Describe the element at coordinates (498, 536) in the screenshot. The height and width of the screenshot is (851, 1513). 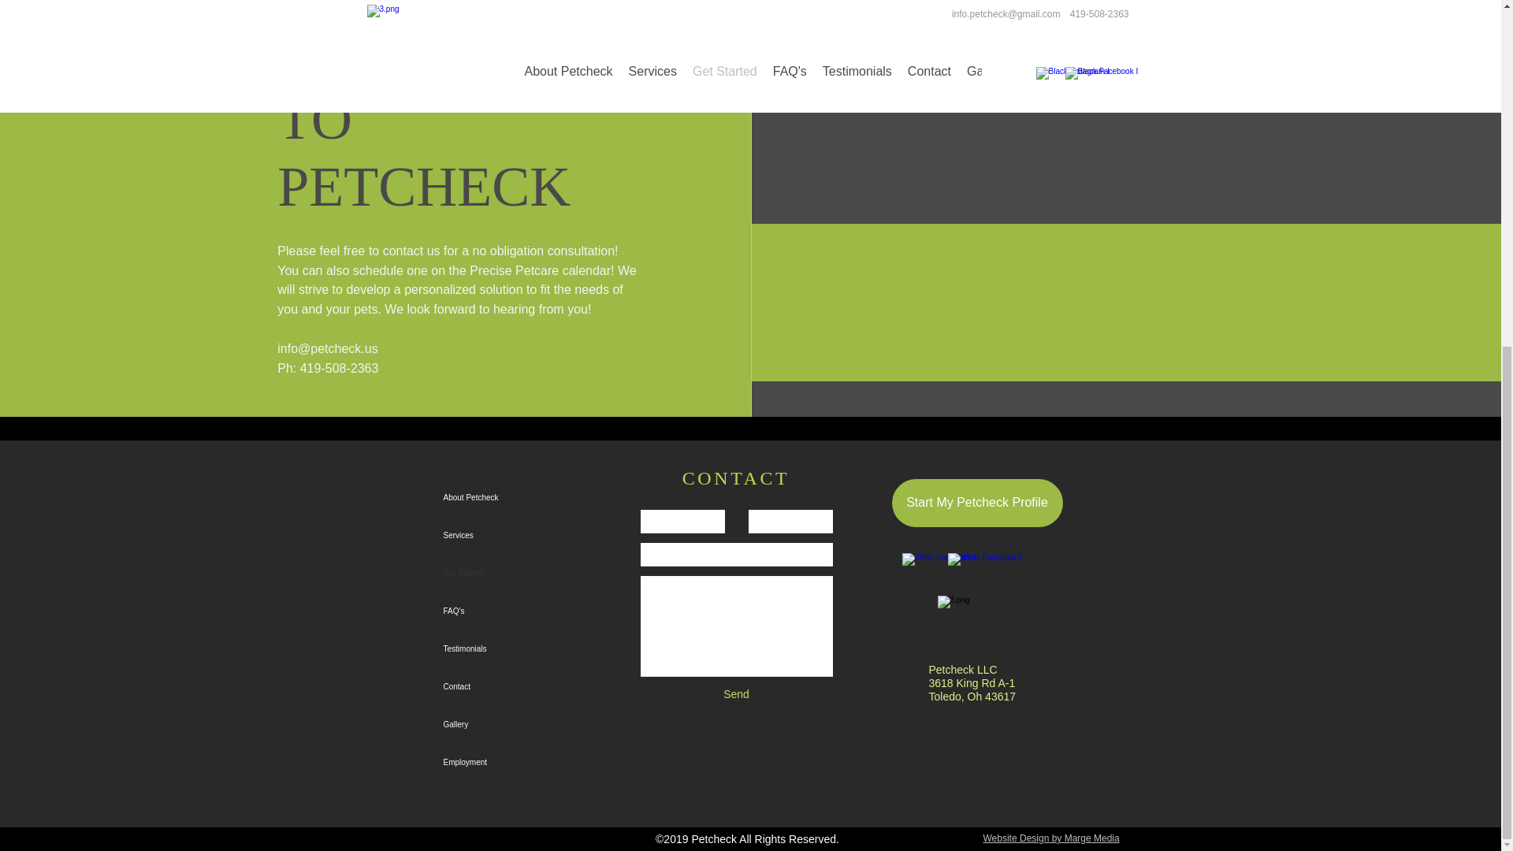
I see `Services` at that location.